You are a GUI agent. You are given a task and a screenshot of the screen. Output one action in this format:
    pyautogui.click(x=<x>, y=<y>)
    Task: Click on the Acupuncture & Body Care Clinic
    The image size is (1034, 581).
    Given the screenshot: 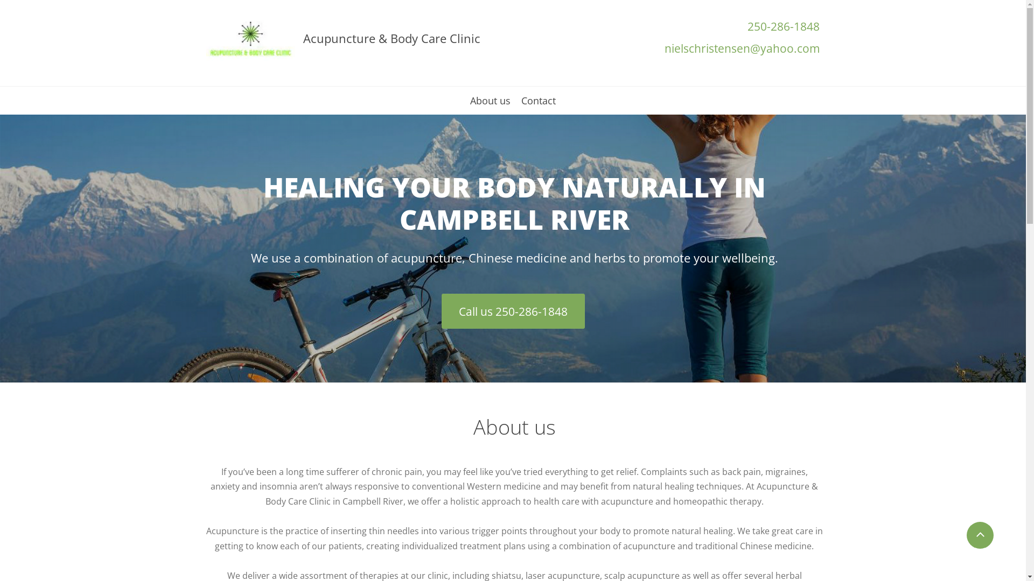 What is the action you would take?
    pyautogui.click(x=391, y=38)
    